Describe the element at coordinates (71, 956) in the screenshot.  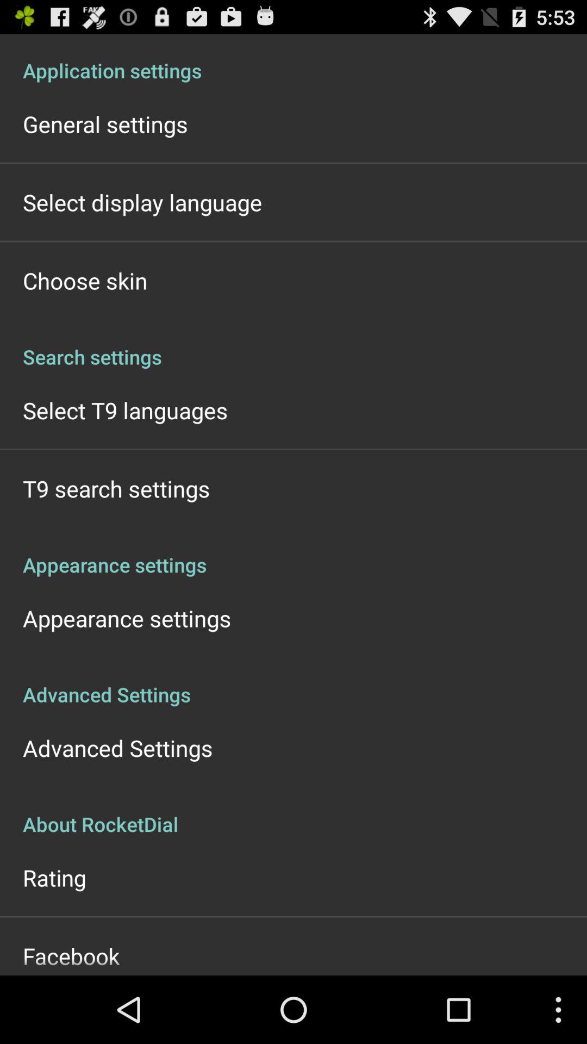
I see `turn off facebook` at that location.